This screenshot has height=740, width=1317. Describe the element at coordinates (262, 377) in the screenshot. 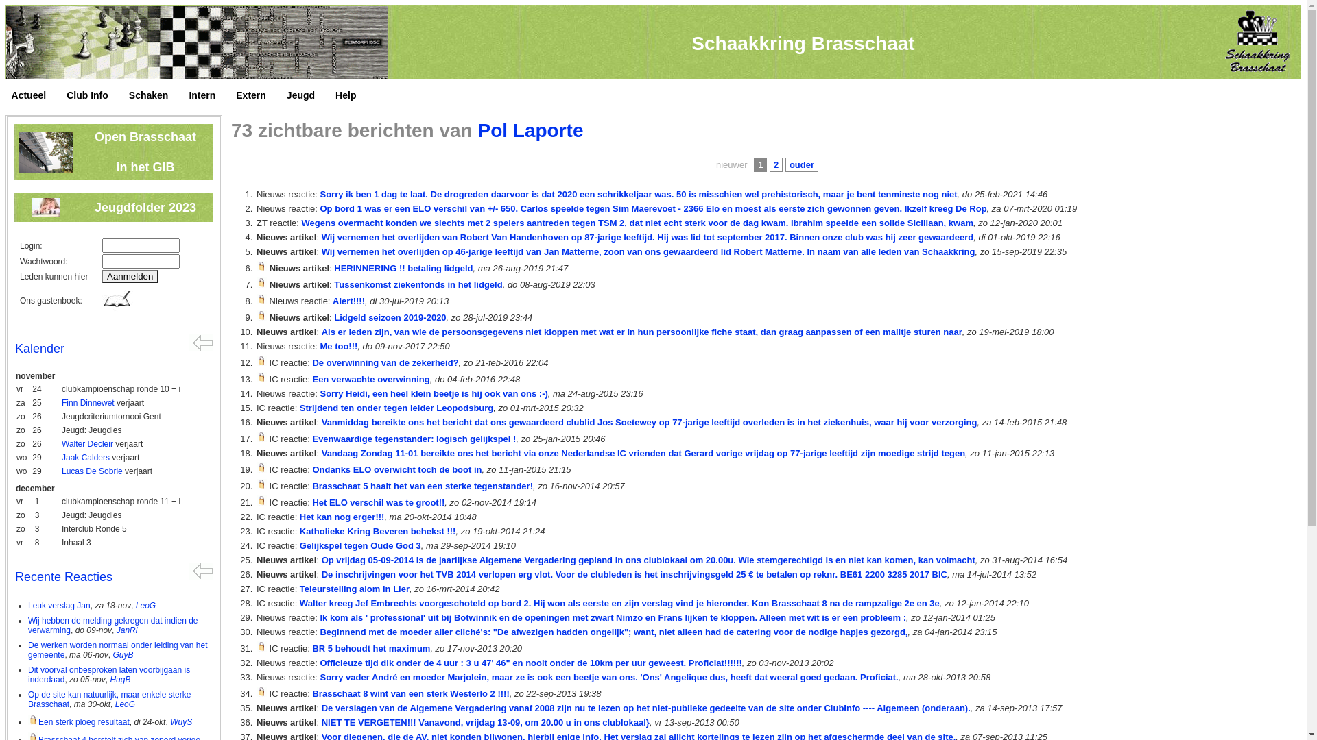

I see `Enkel zichtbaar voor clubleden` at that location.